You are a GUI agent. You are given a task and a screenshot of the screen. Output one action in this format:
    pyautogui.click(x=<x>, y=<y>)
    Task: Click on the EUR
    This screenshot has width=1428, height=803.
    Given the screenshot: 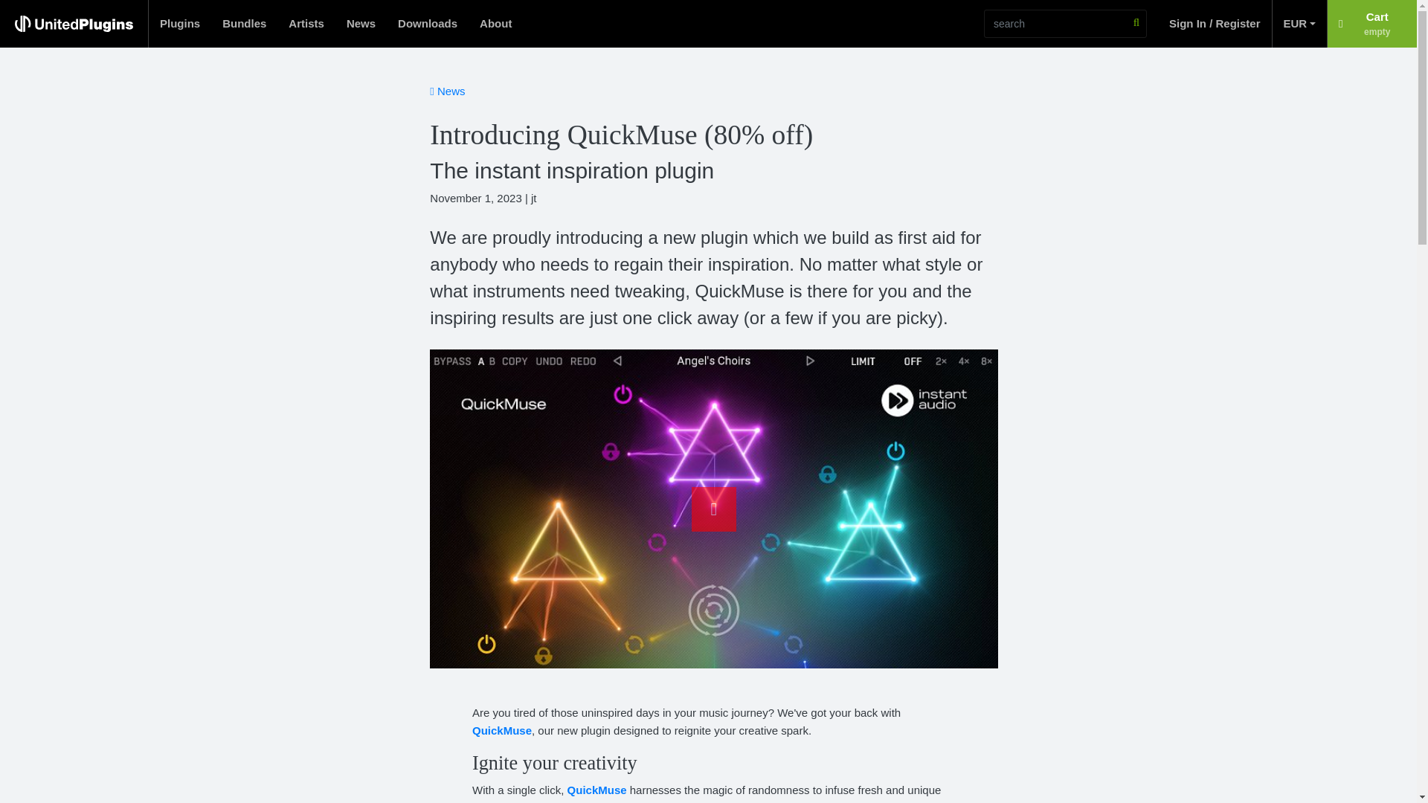 What is the action you would take?
    pyautogui.click(x=180, y=24)
    